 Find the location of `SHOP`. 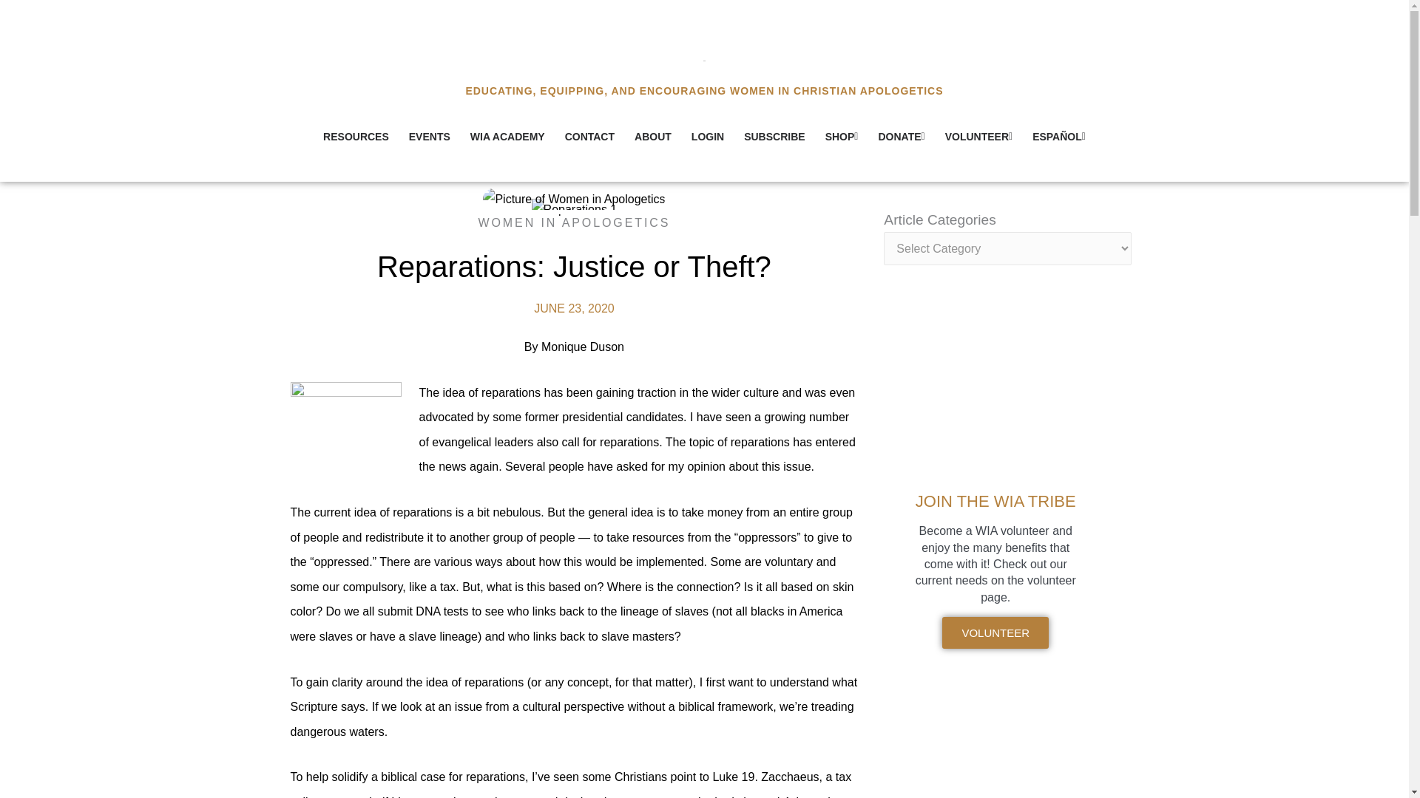

SHOP is located at coordinates (842, 136).